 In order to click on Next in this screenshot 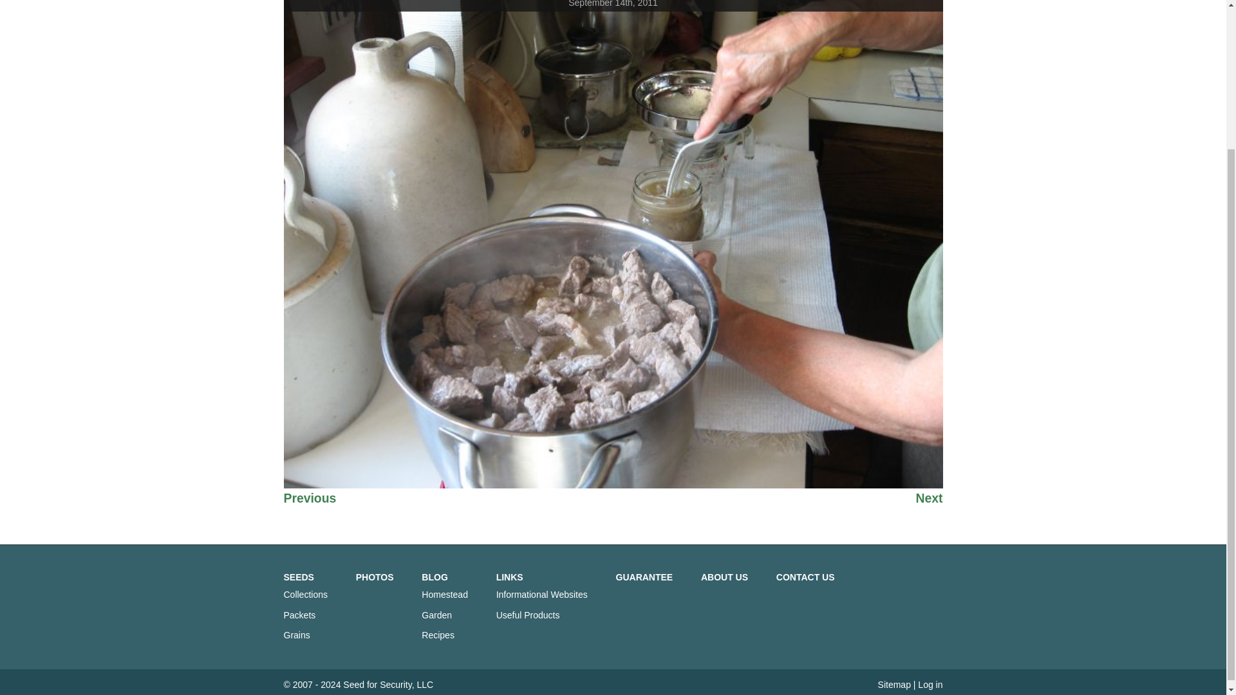, I will do `click(929, 503)`.